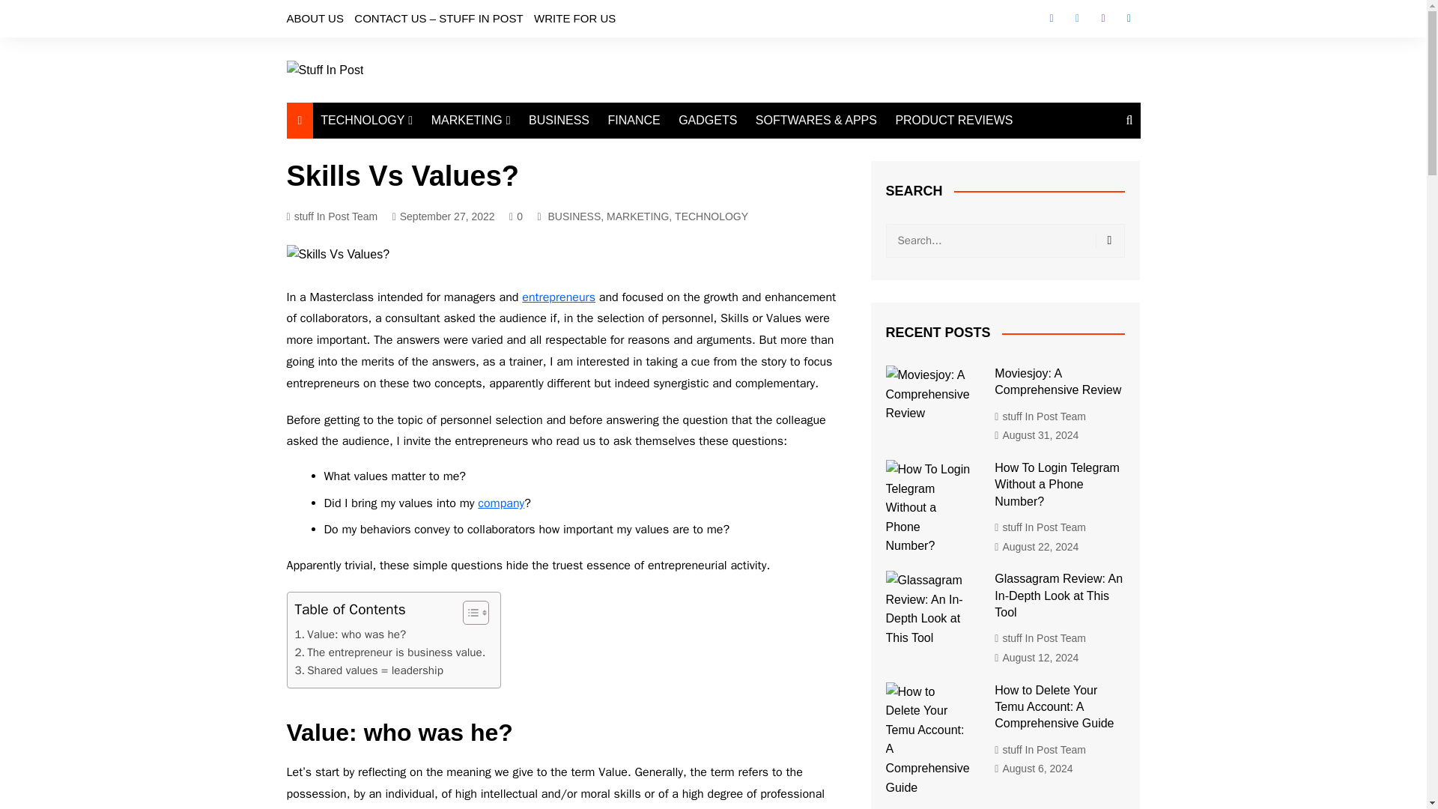 Image resolution: width=1438 pixels, height=809 pixels. What do you see at coordinates (558, 297) in the screenshot?
I see `entrepreneurs` at bounding box center [558, 297].